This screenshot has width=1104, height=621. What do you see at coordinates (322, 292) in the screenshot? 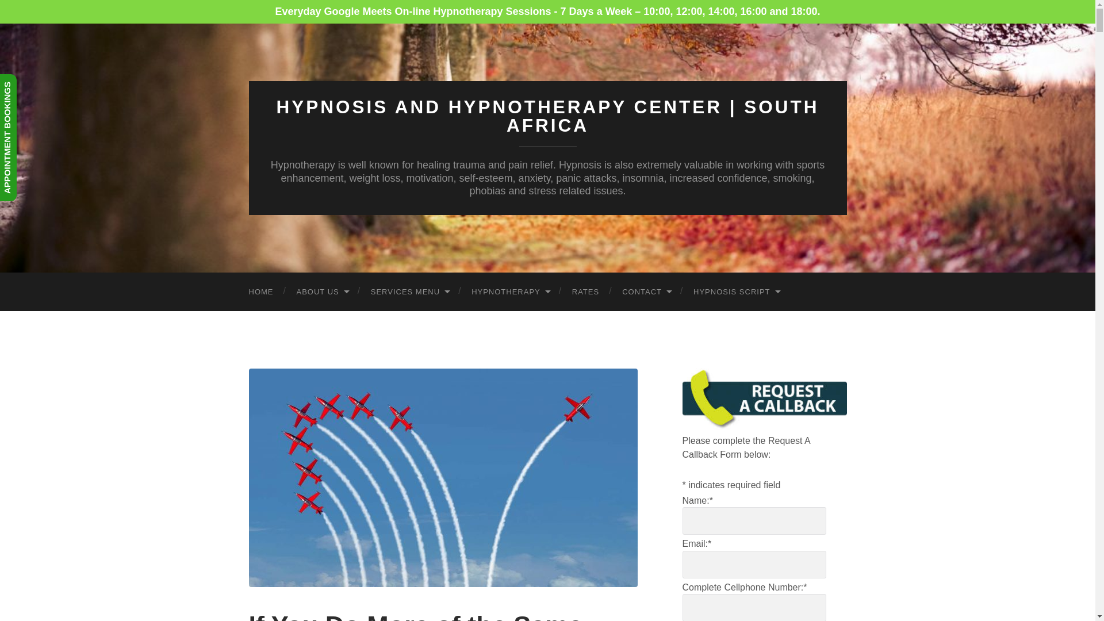
I see `ABOUT US` at bounding box center [322, 292].